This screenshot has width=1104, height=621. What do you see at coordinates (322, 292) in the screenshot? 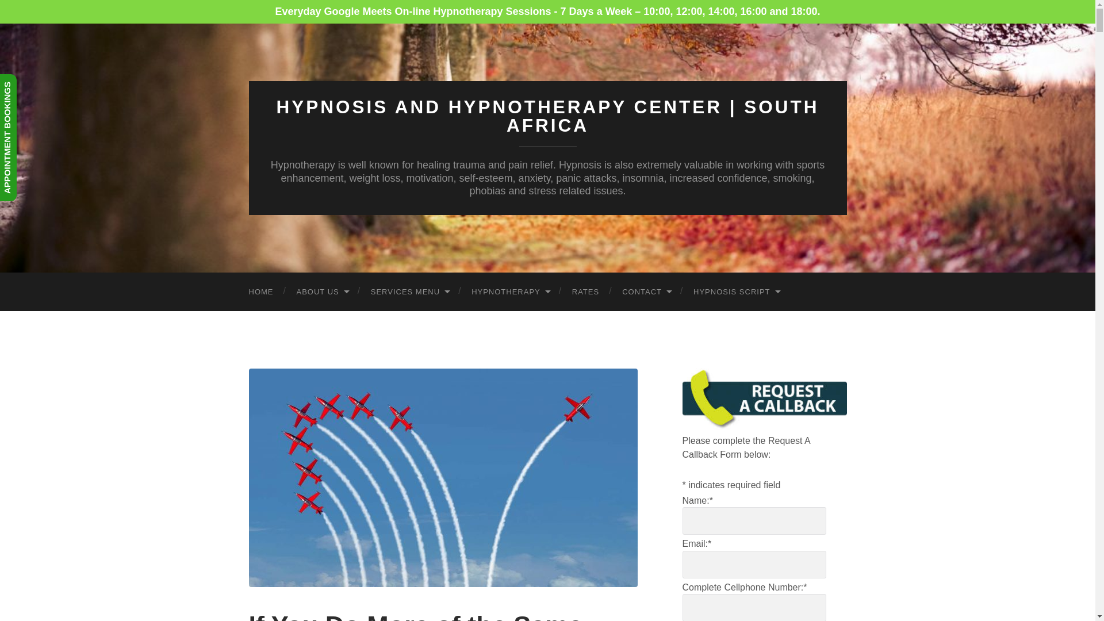
I see `ABOUT US` at bounding box center [322, 292].